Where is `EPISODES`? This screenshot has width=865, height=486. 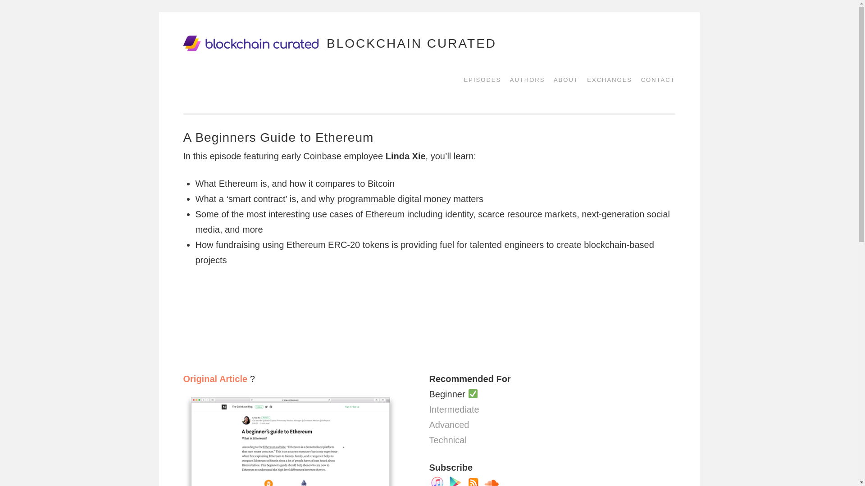 EPISODES is located at coordinates (479, 79).